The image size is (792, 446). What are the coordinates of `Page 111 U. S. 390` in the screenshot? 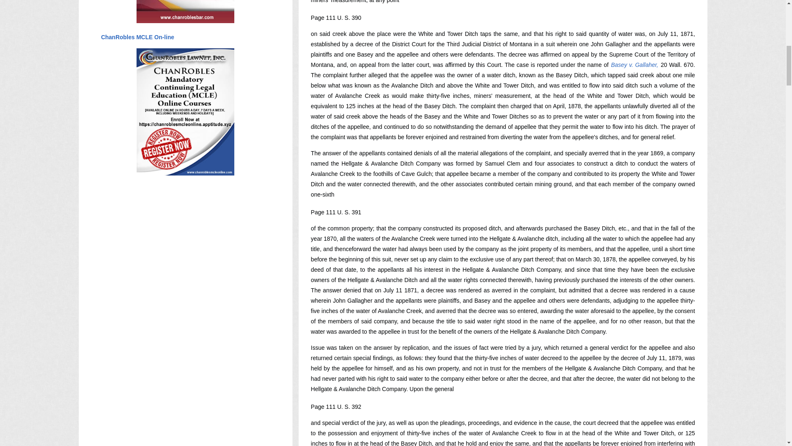 It's located at (336, 17).